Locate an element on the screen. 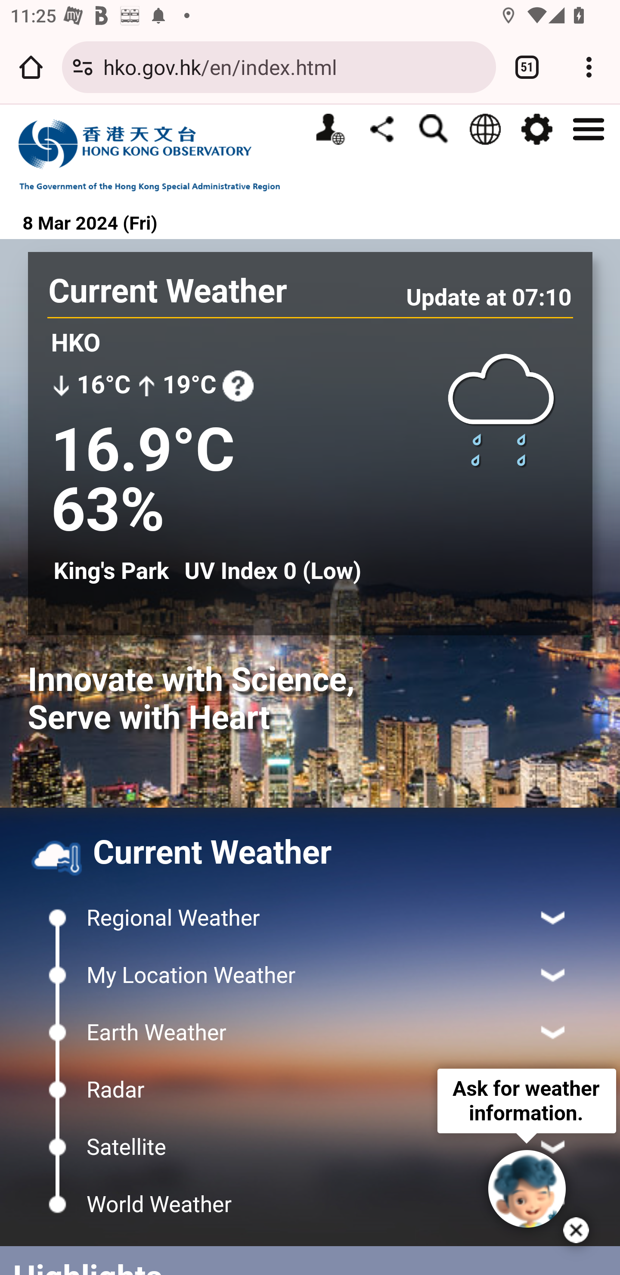 Image resolution: width=620 pixels, height=1275 pixels. Search Search is located at coordinates (433, 129).